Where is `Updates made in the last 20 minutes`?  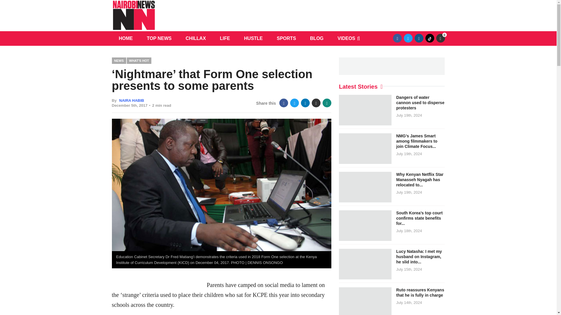 Updates made in the last 20 minutes is located at coordinates (440, 38).